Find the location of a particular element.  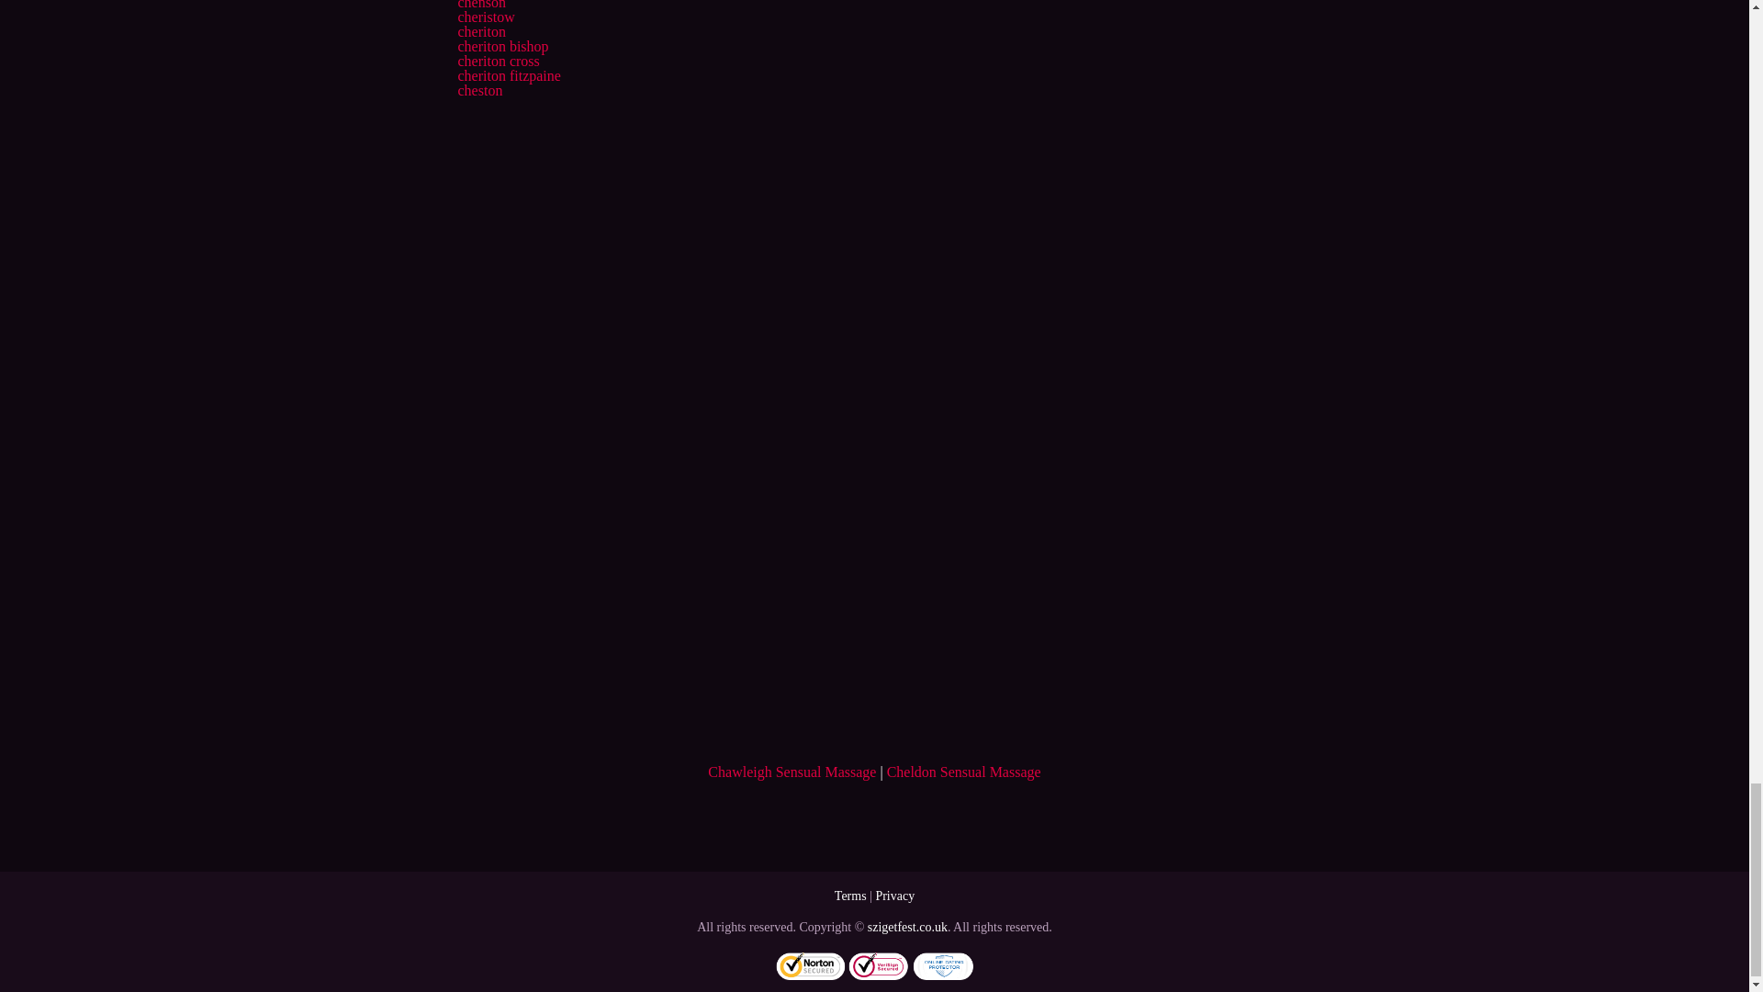

szigetfest.co.uk is located at coordinates (907, 928).